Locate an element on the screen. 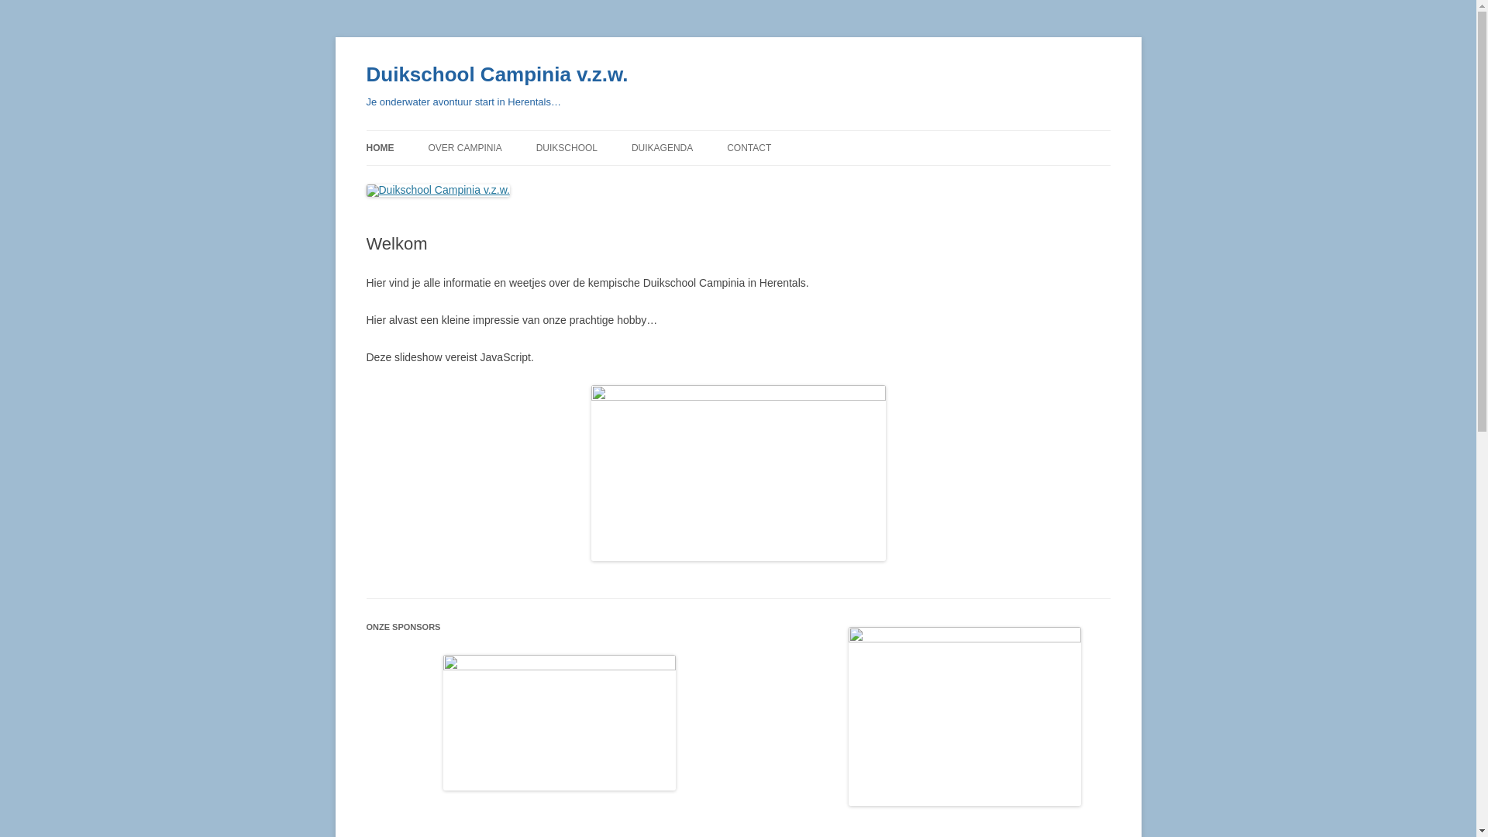  HOME is located at coordinates (380, 148).